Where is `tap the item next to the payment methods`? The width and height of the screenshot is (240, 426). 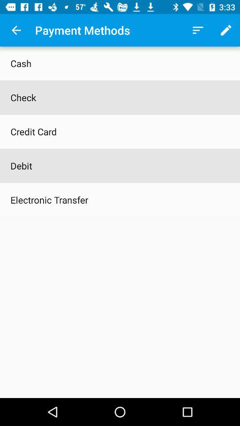 tap the item next to the payment methods is located at coordinates (16, 30).